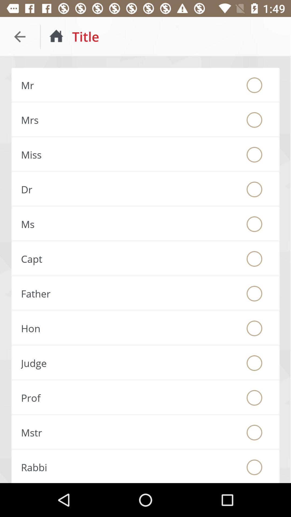 This screenshot has width=291, height=517. I want to click on select capt as title, so click(254, 259).